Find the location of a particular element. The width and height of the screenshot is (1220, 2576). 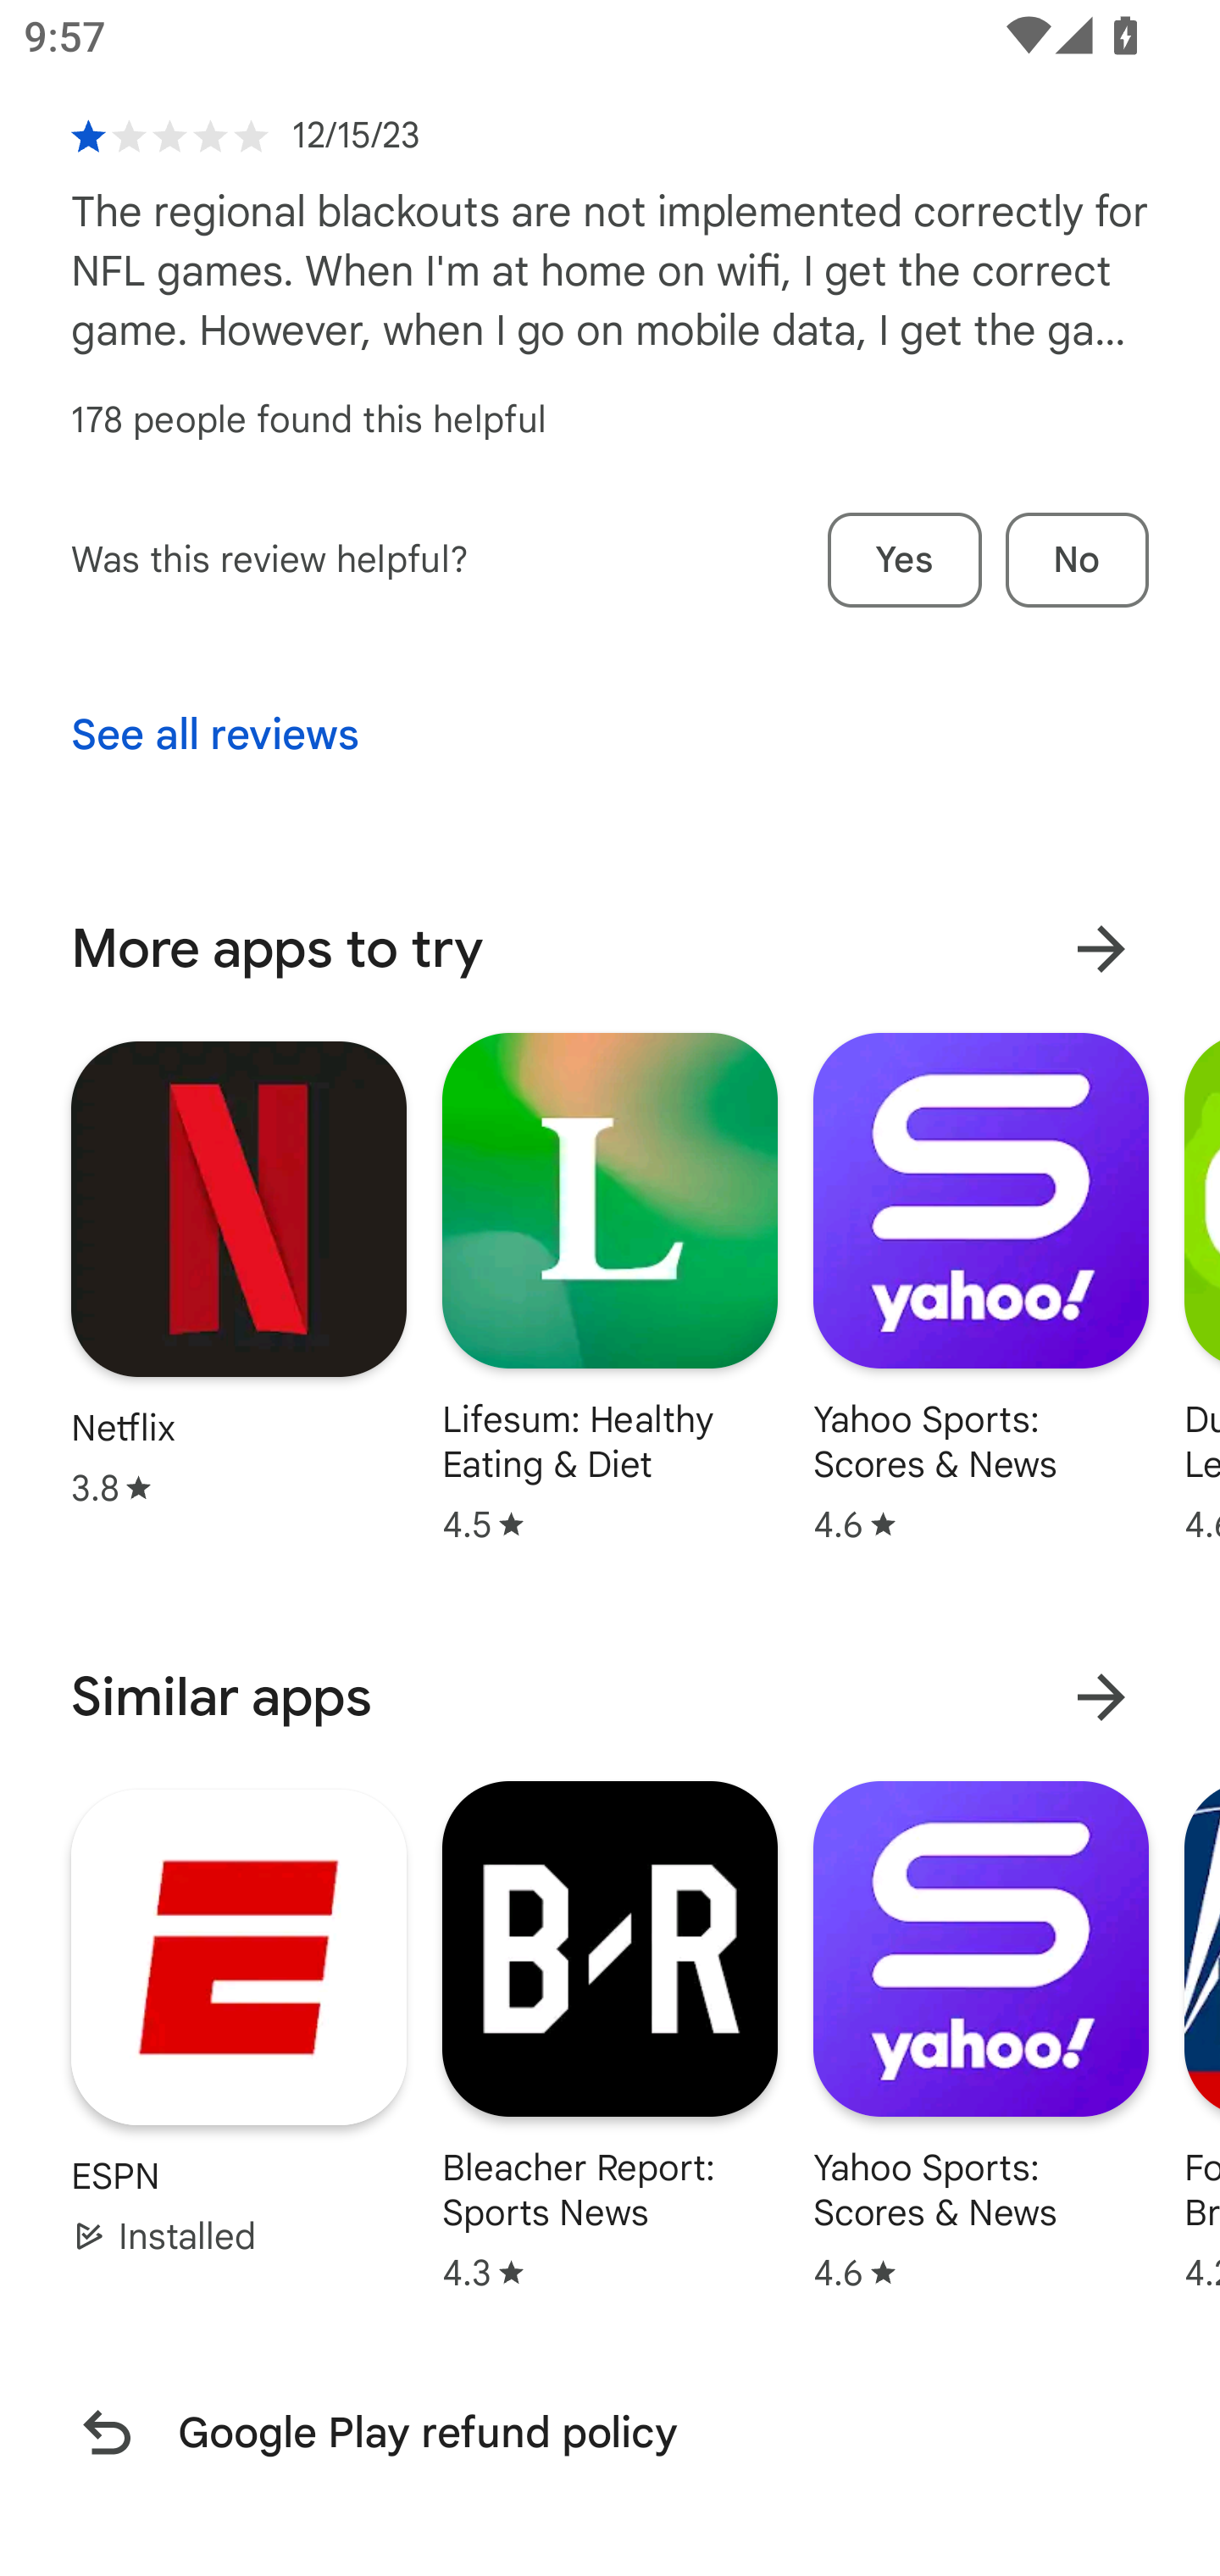

Bleacher Report: Sports News
Star rating: 4.3
 is located at coordinates (610, 2035).